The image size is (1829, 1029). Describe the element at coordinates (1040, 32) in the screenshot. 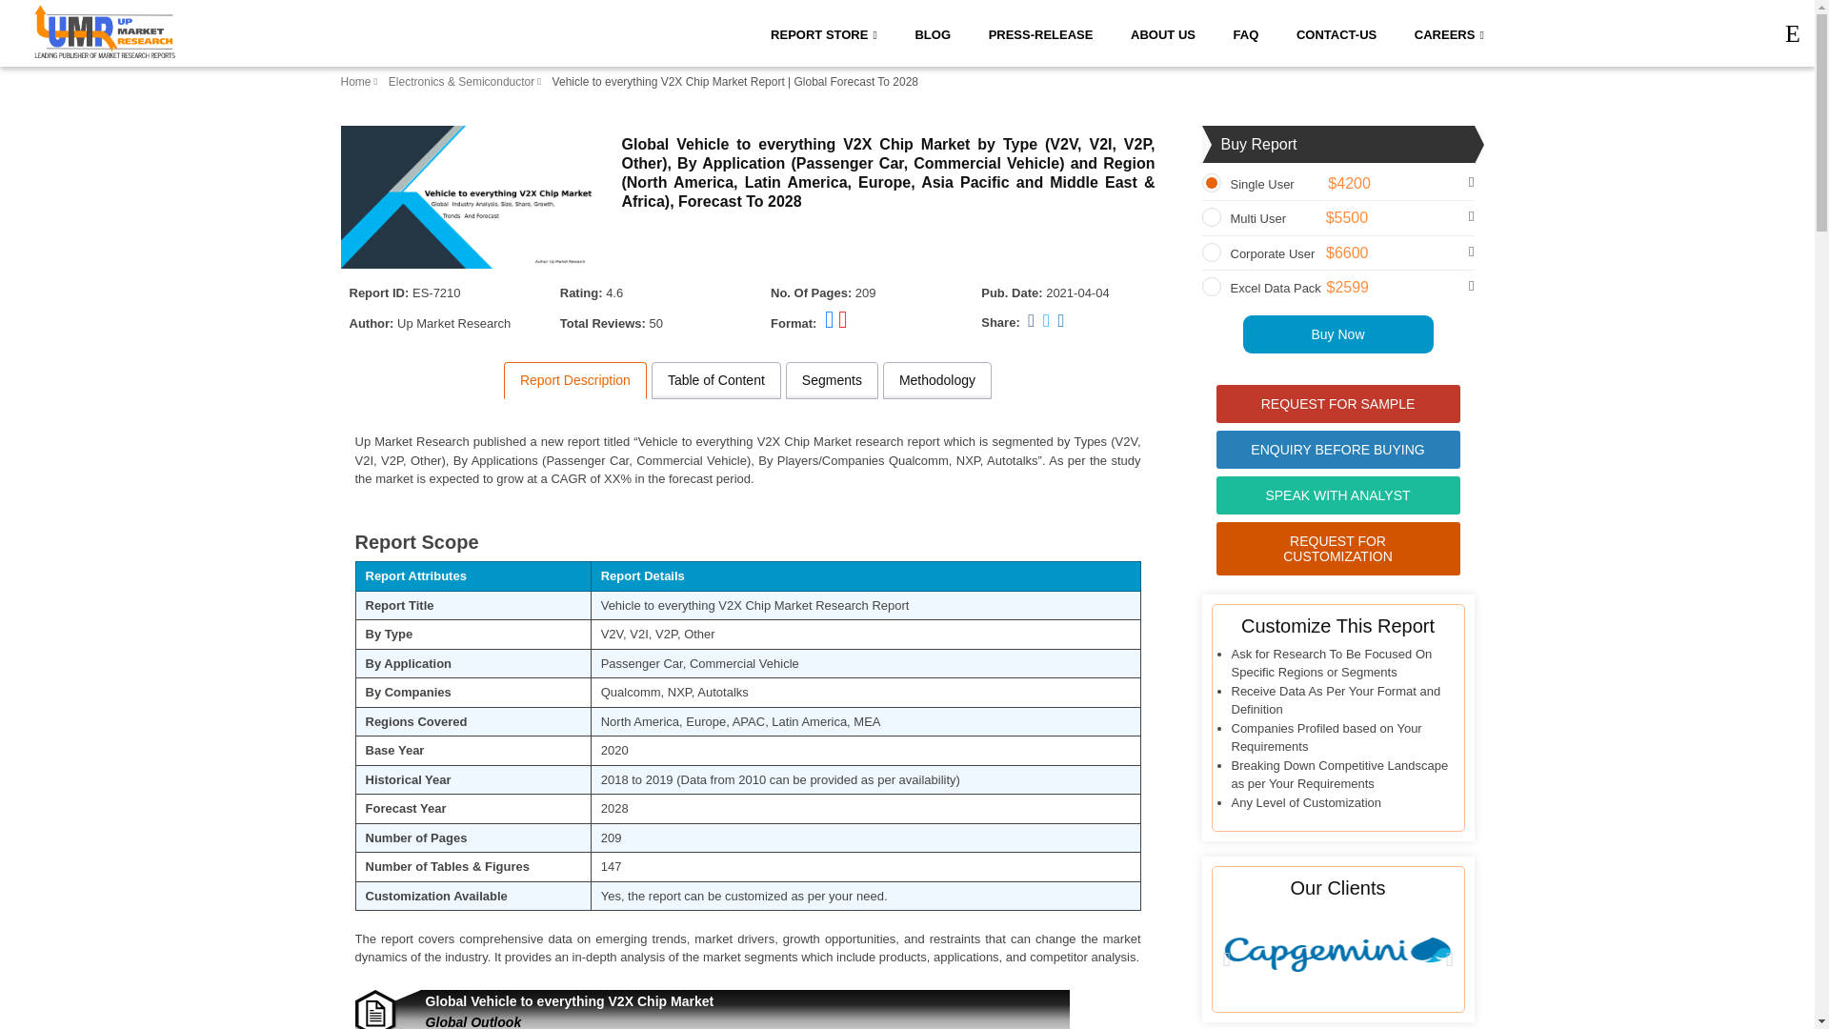

I see `PRESS-RELEASE` at that location.